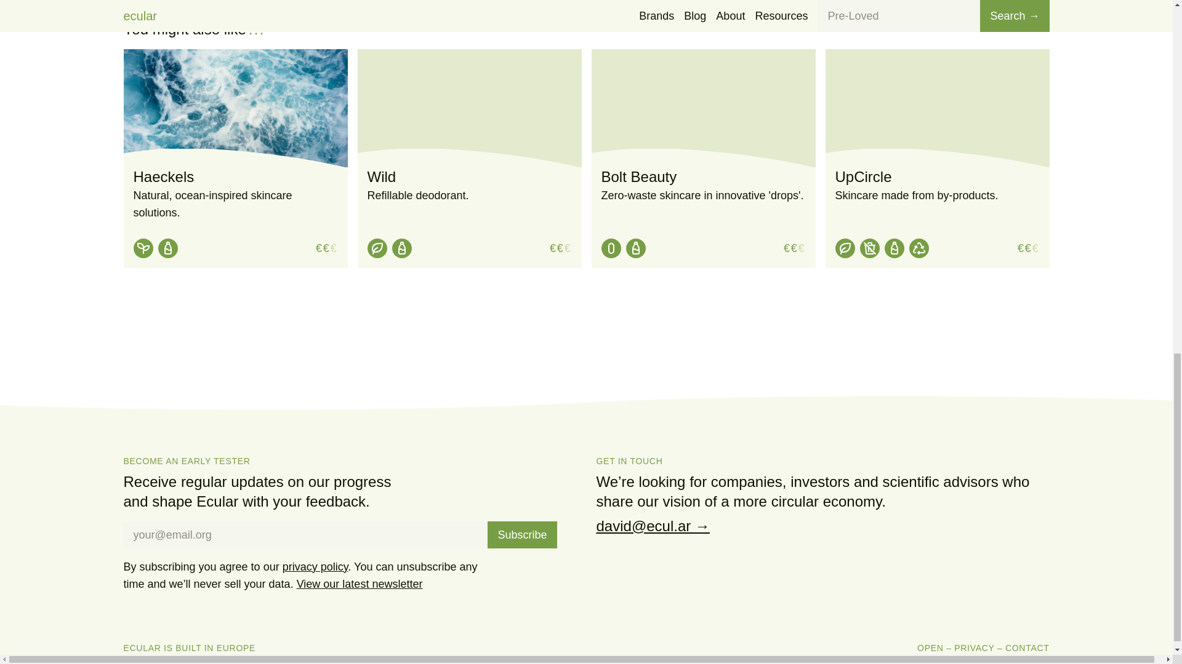 Image resolution: width=1182 pixels, height=664 pixels. Describe the element at coordinates (315, 567) in the screenshot. I see `privacy policy` at that location.